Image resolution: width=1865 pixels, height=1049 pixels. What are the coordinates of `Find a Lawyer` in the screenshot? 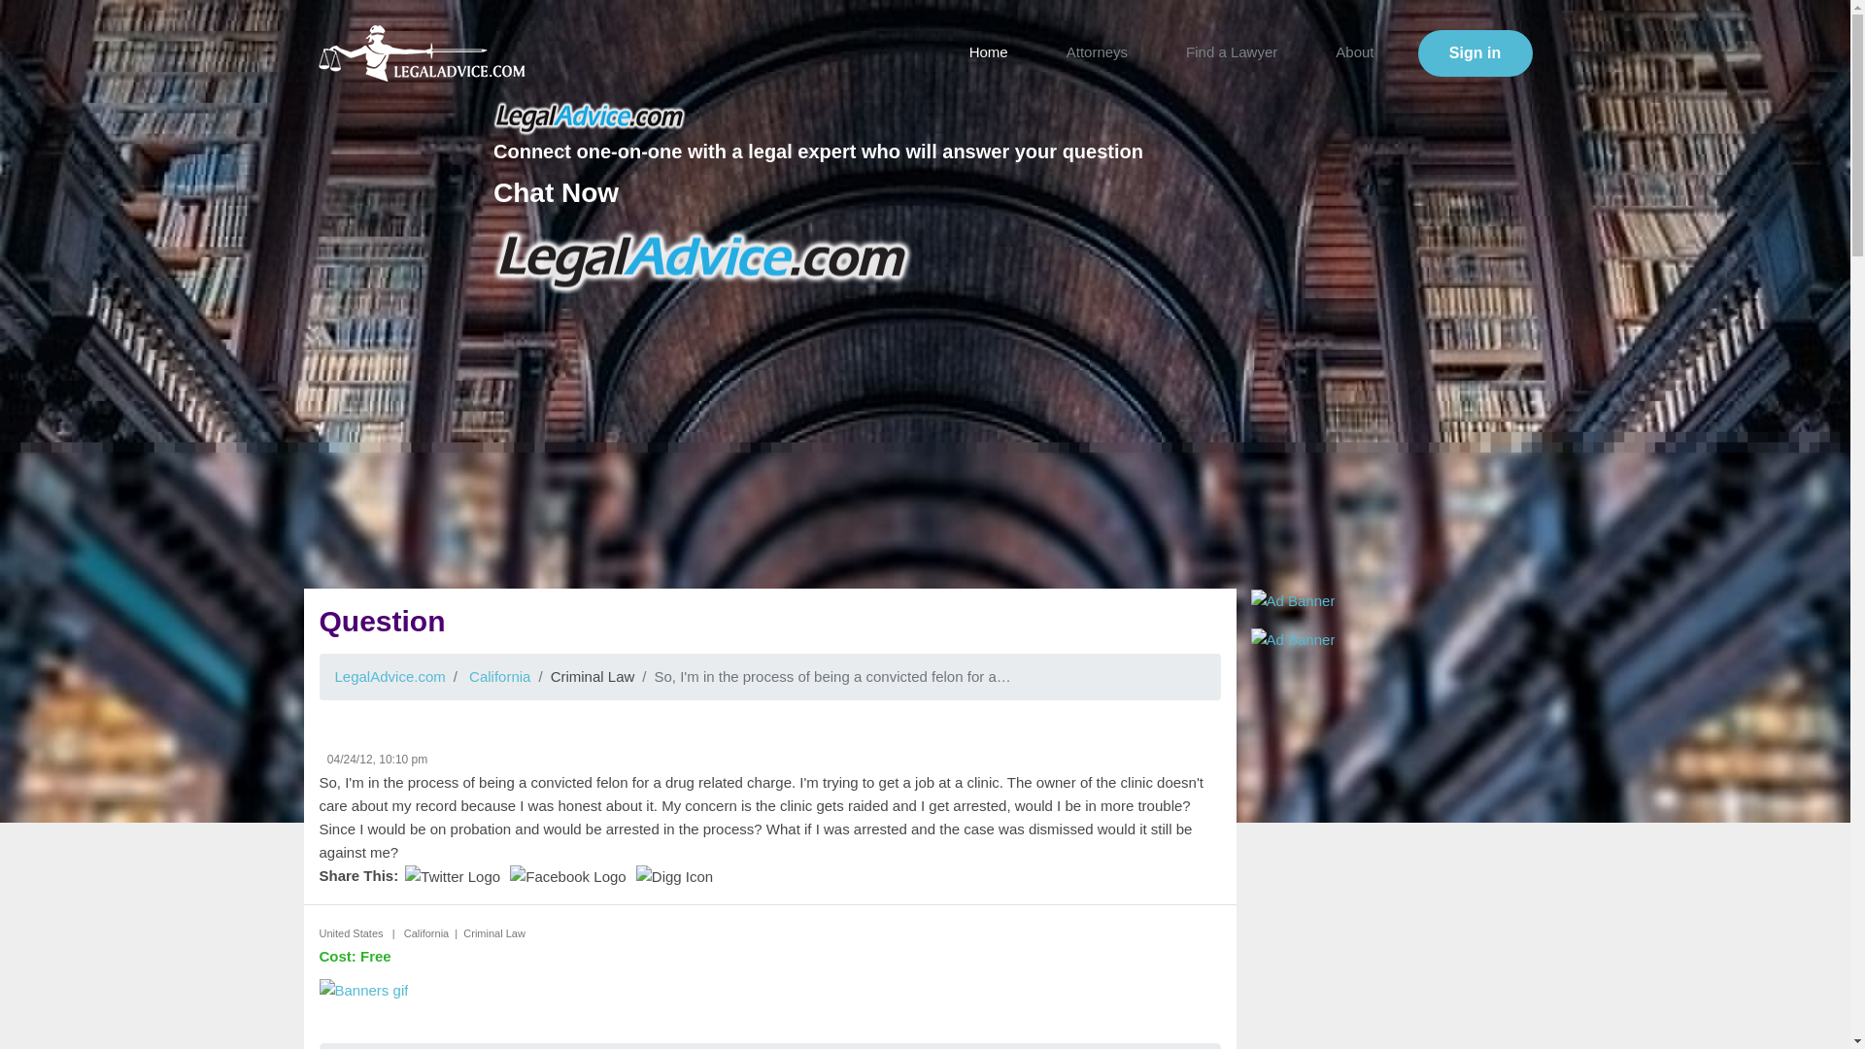 It's located at (1232, 51).